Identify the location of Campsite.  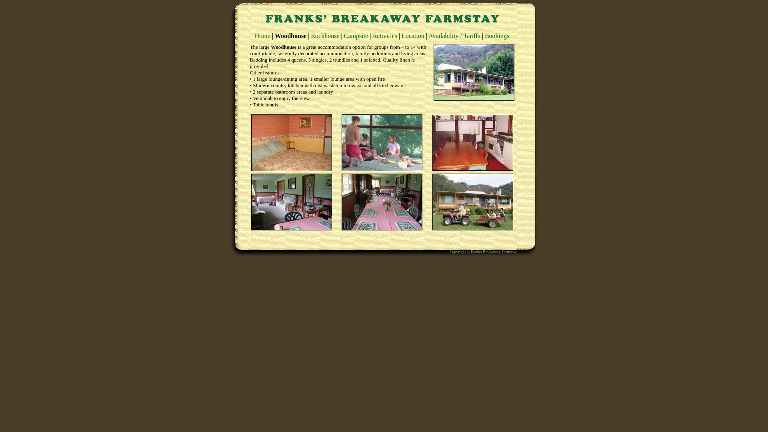
(356, 36).